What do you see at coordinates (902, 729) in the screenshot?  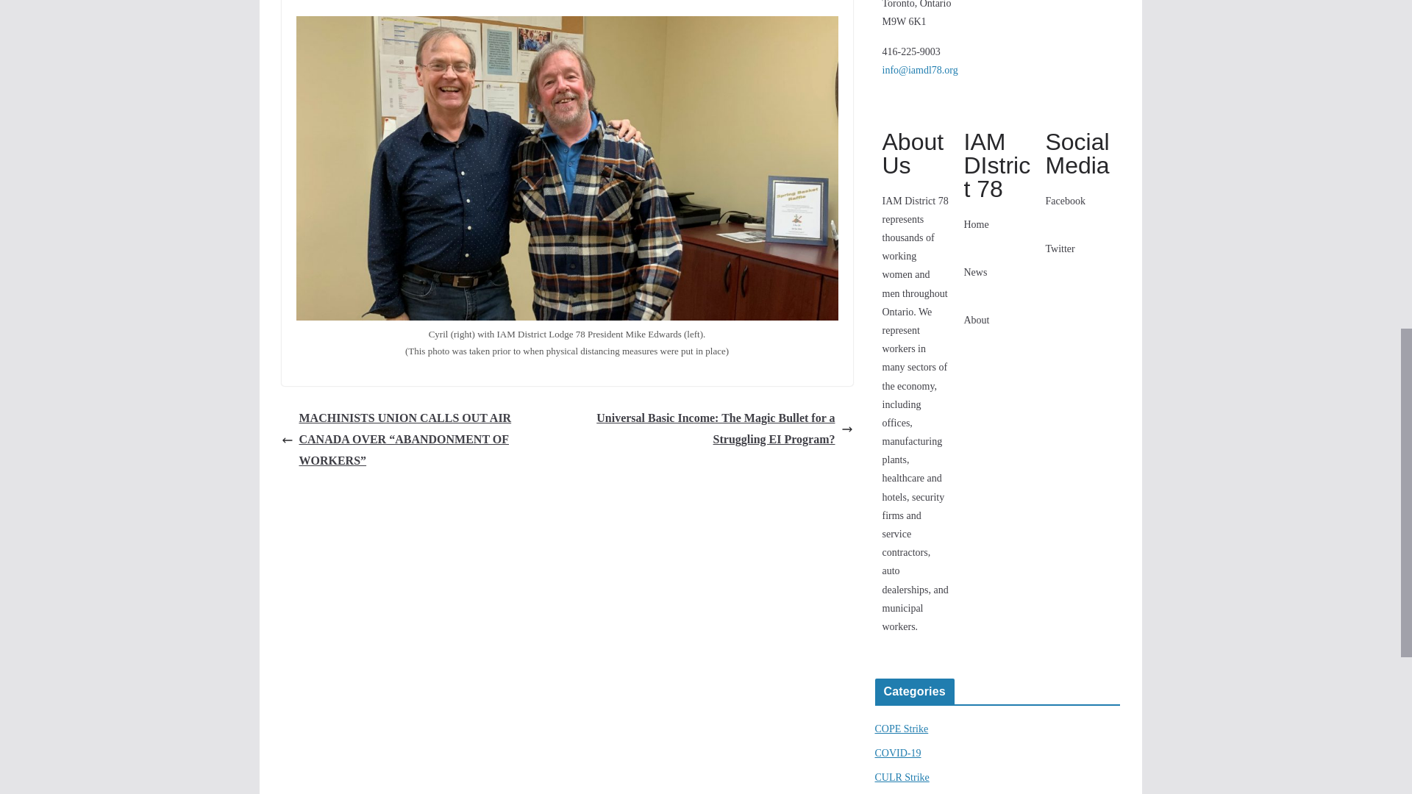 I see `COPE Strike` at bounding box center [902, 729].